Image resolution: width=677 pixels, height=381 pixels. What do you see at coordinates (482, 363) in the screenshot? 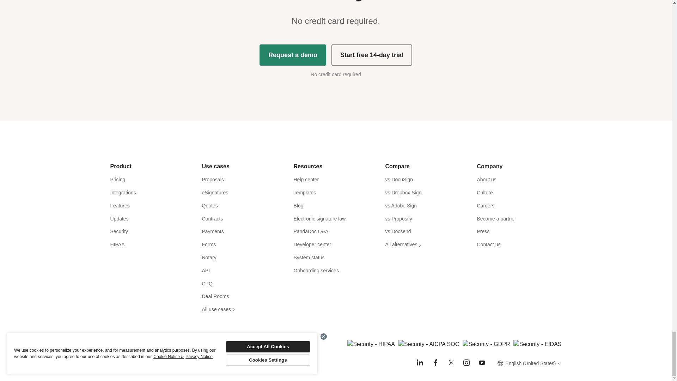
I see `Youtube` at bounding box center [482, 363].